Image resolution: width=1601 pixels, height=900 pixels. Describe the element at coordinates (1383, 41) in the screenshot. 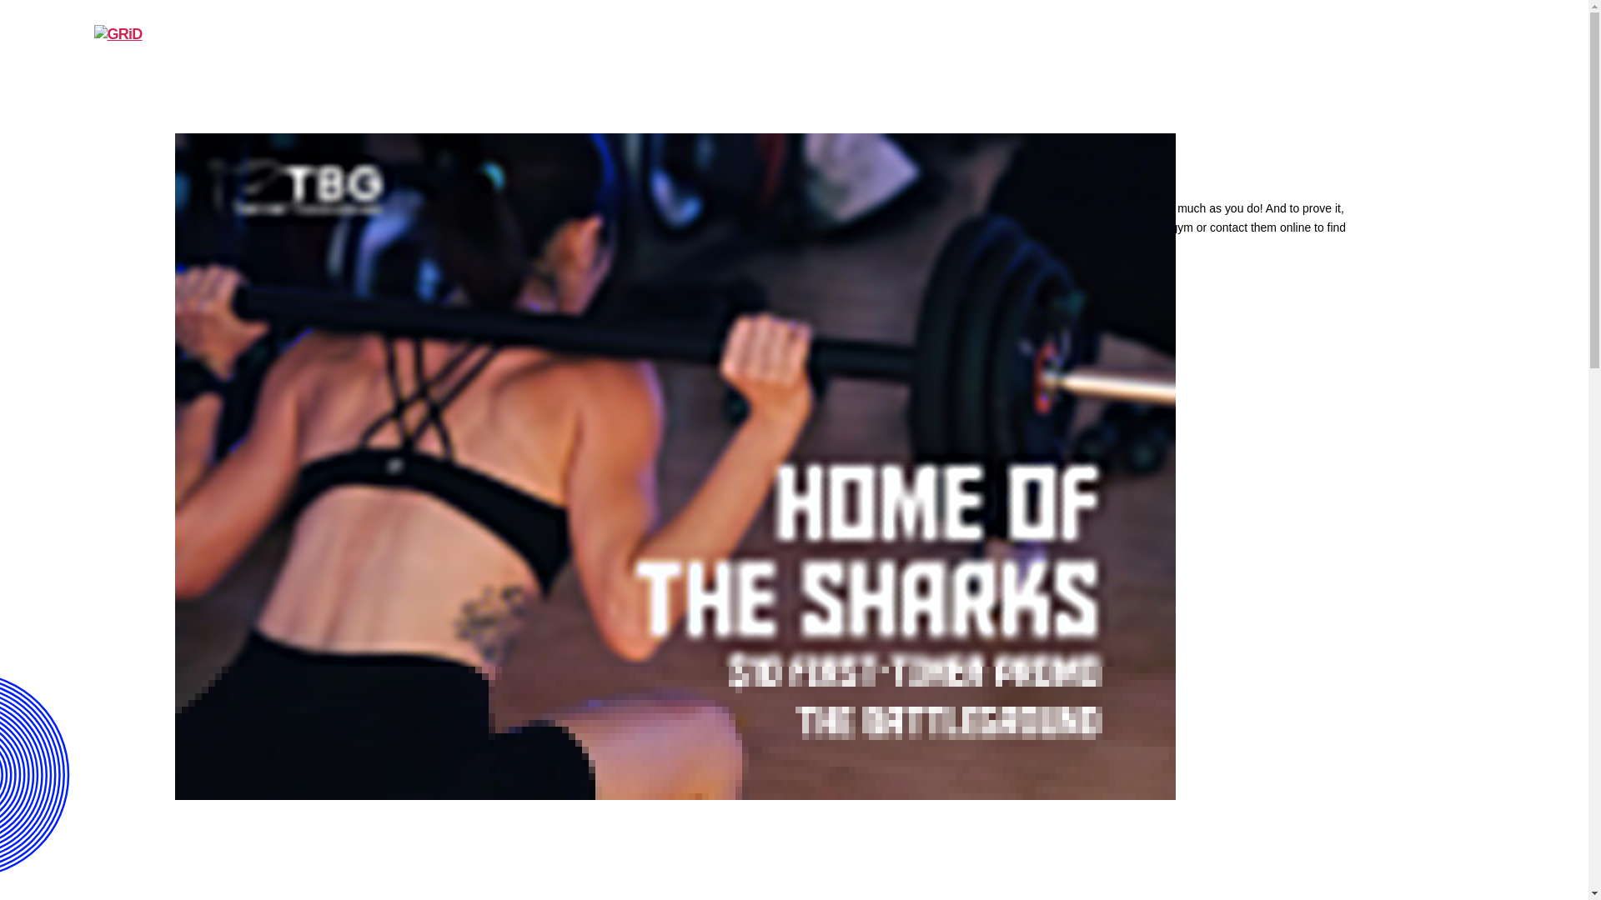

I see `Contact Us` at that location.